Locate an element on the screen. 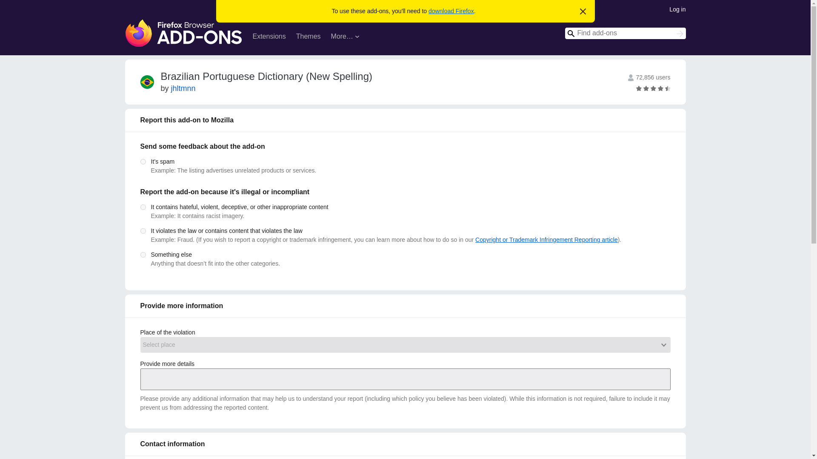  Extensions is located at coordinates (269, 37).